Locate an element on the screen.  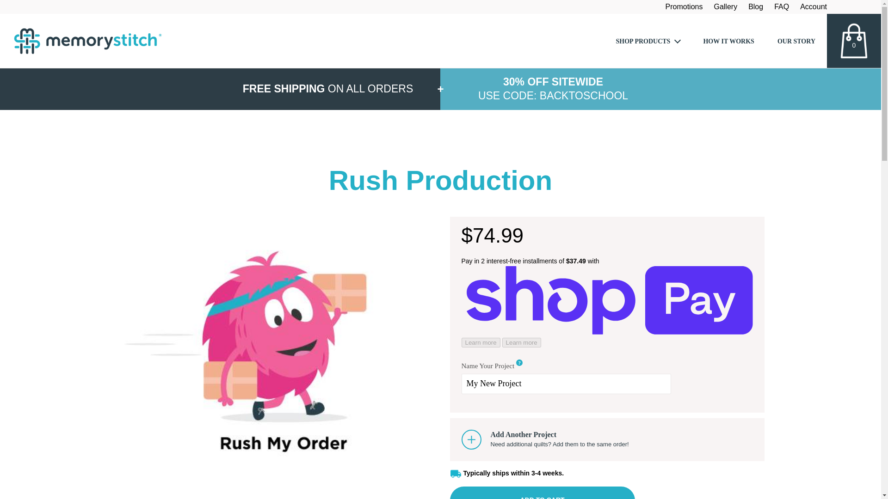
? is located at coordinates (519, 362).